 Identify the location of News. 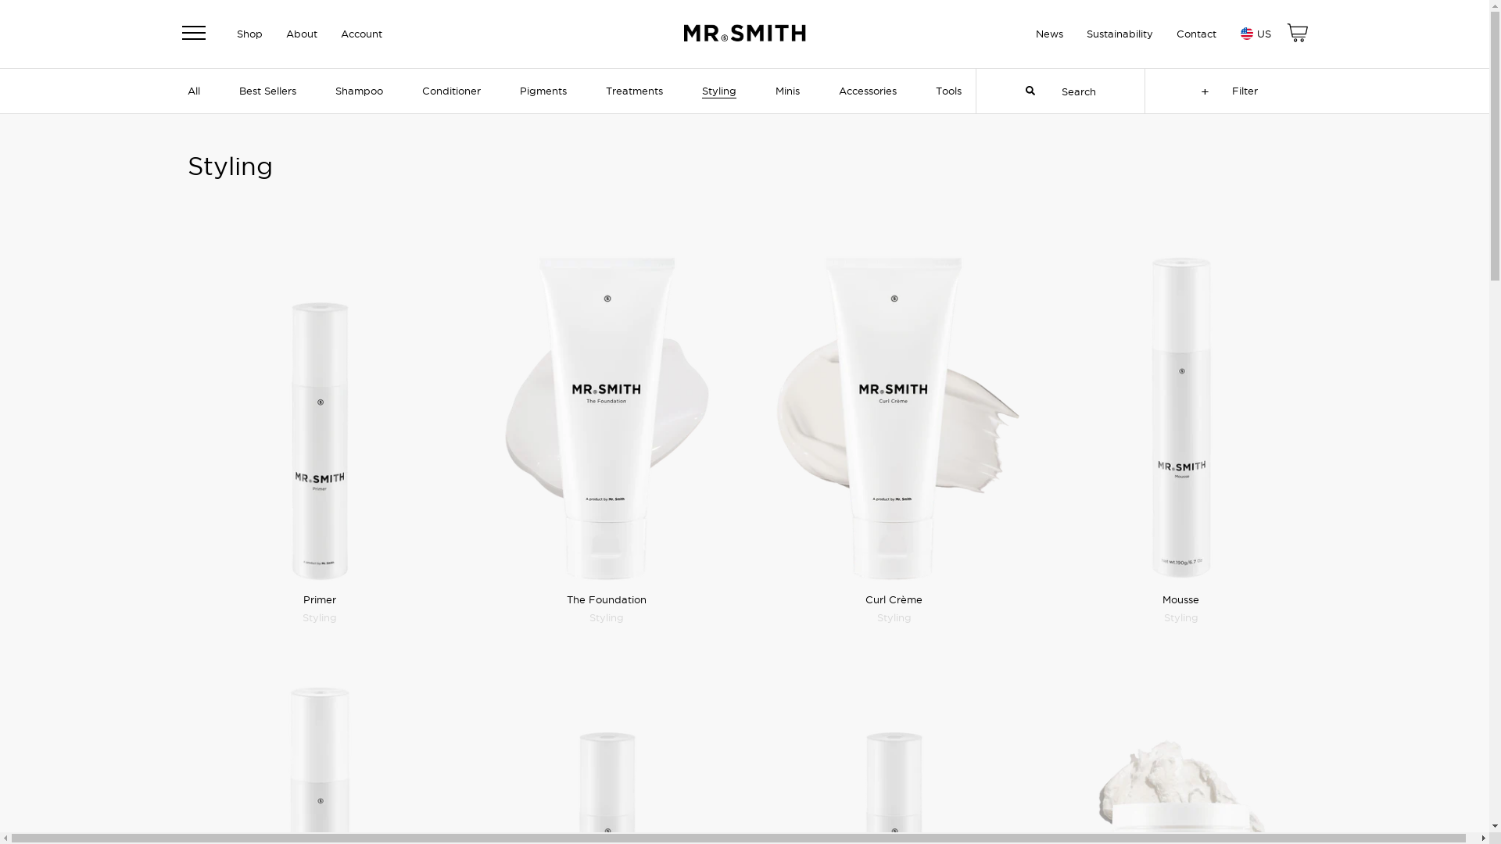
(1049, 33).